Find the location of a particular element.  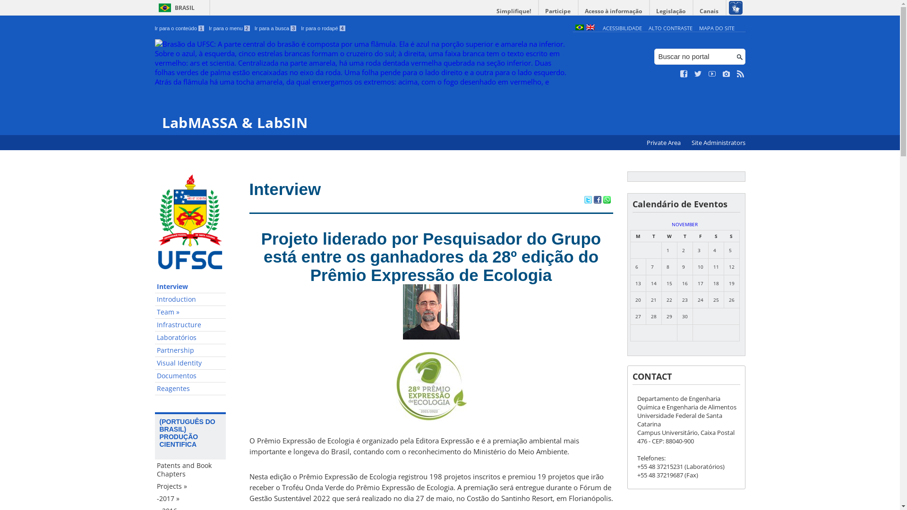

NOVEMBER is located at coordinates (685, 224).